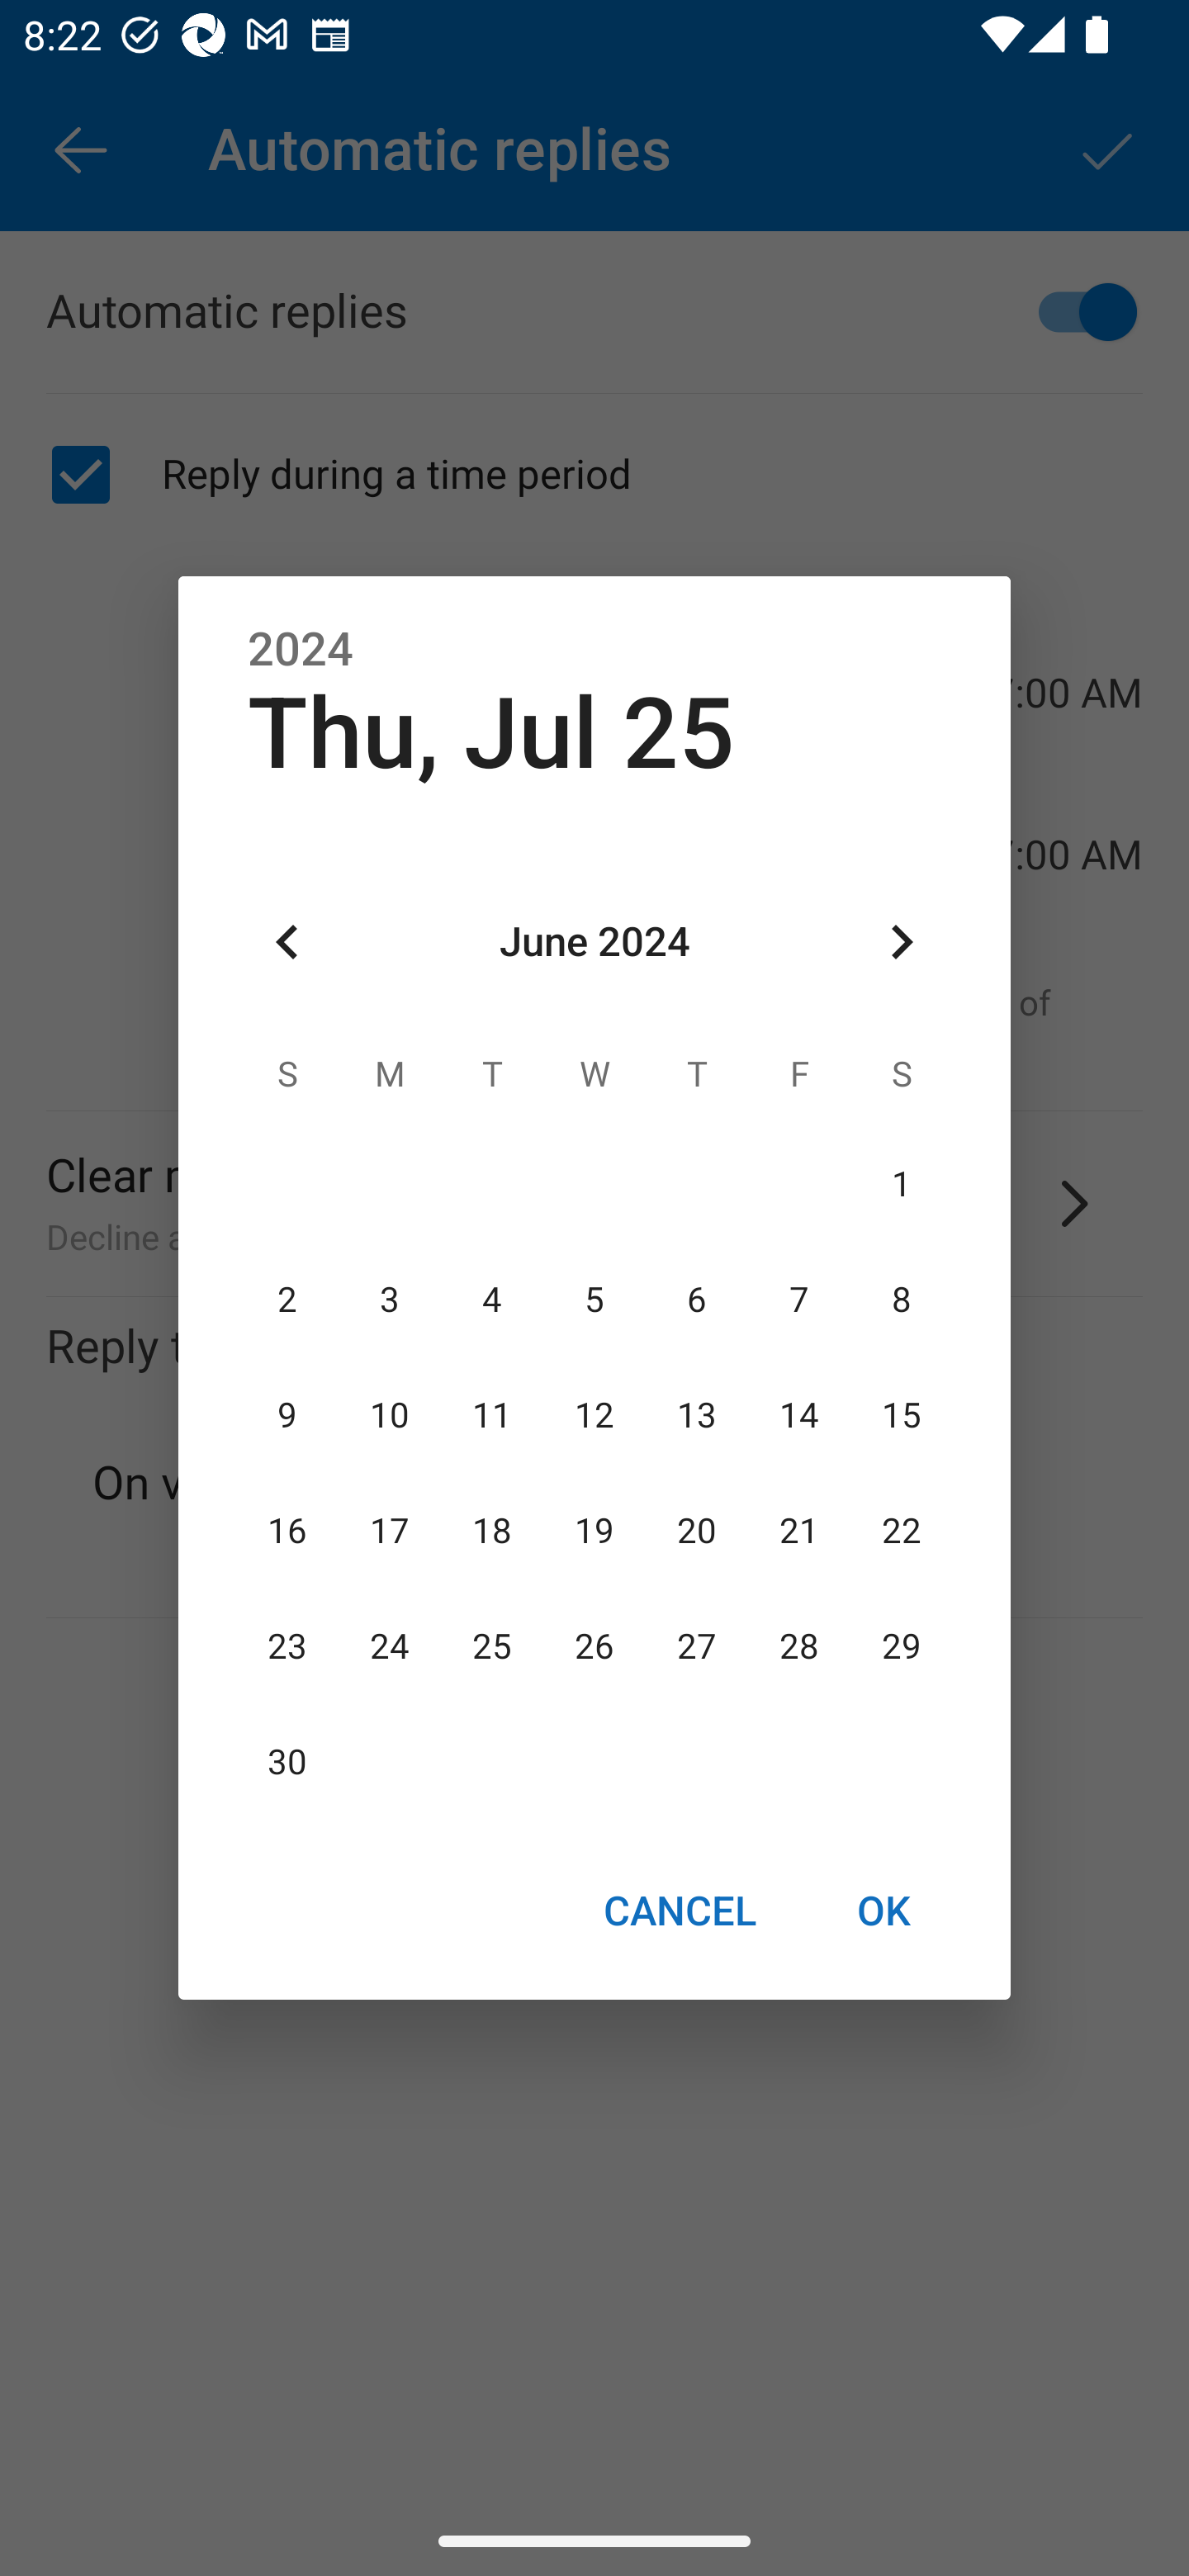 The image size is (1189, 2576). Describe the element at coordinates (287, 1531) in the screenshot. I see `16 16 June 2024` at that location.